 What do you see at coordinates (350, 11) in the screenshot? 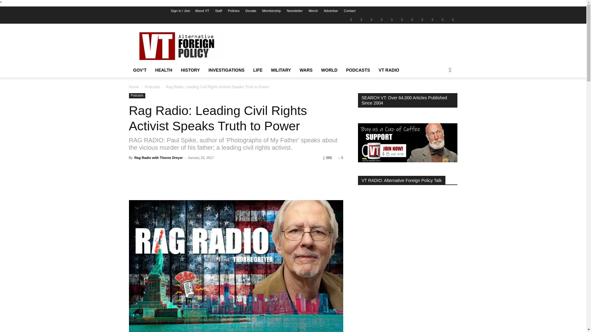
I see `Contact` at bounding box center [350, 11].